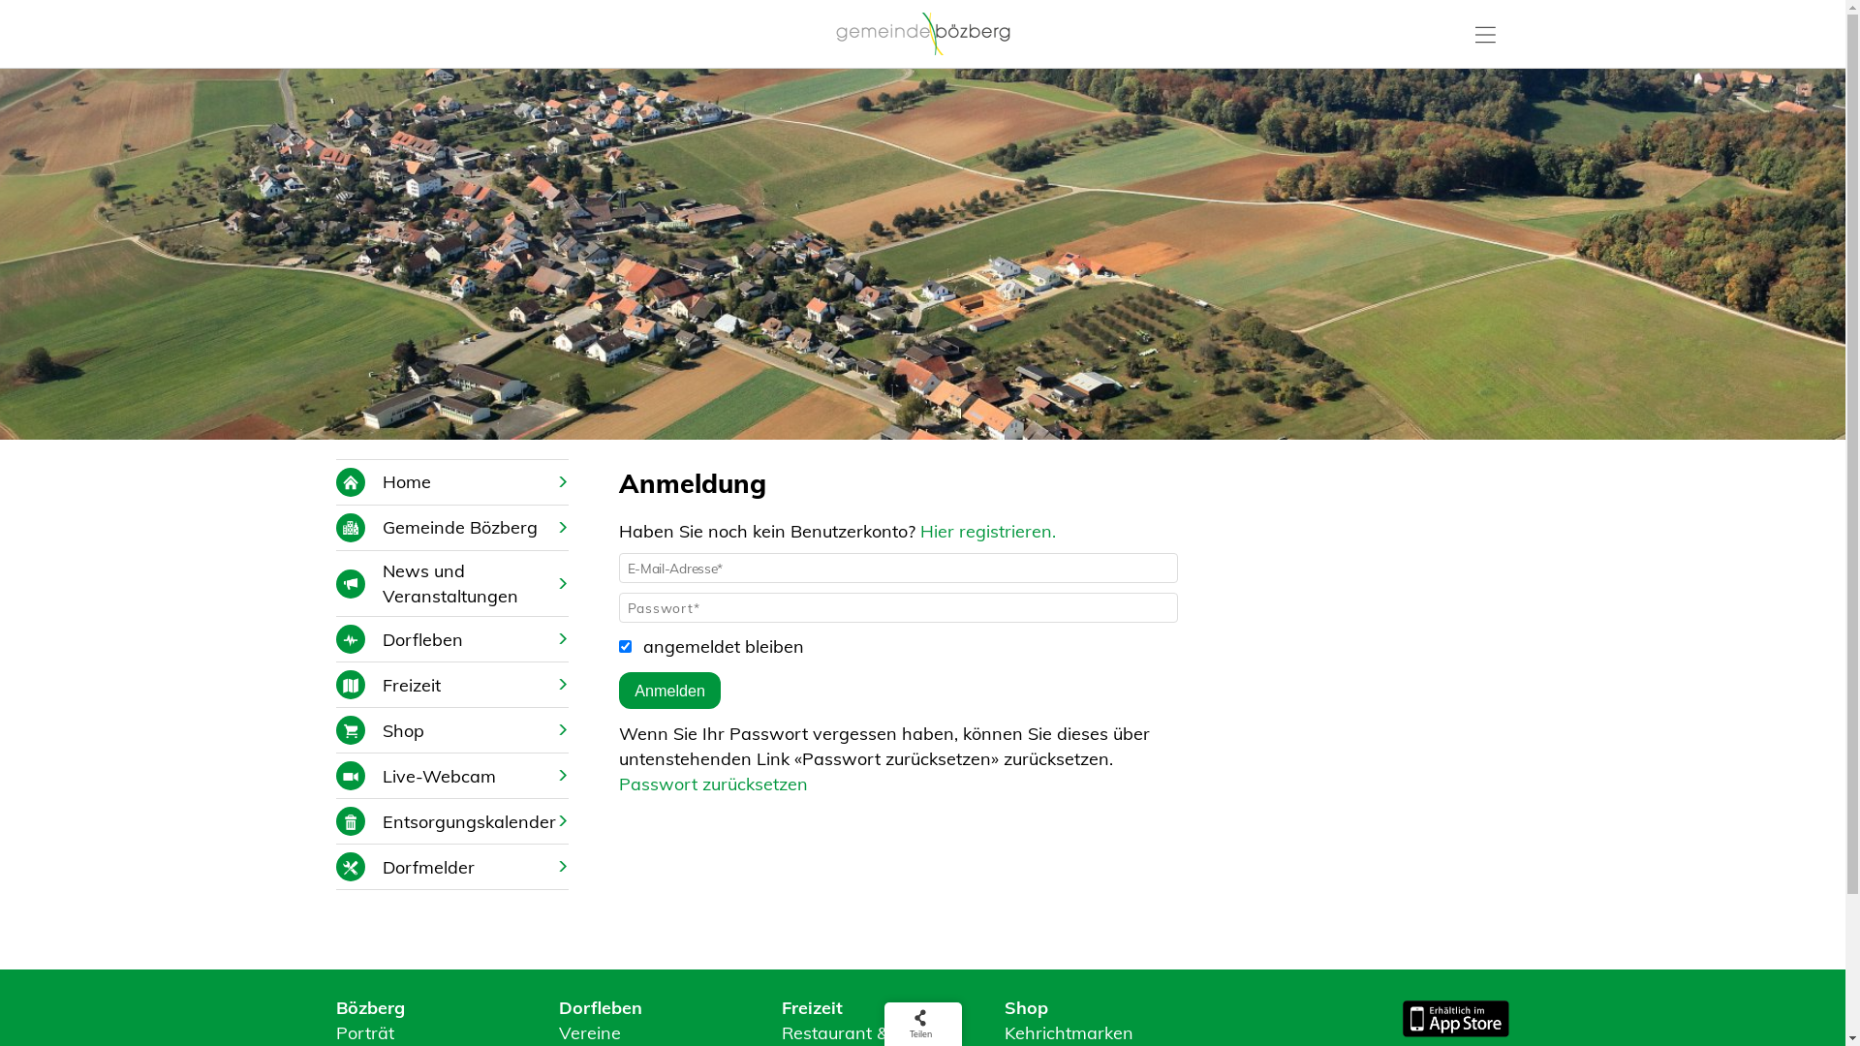 Image resolution: width=1860 pixels, height=1046 pixels. I want to click on Teilen, so click(920, 1025).